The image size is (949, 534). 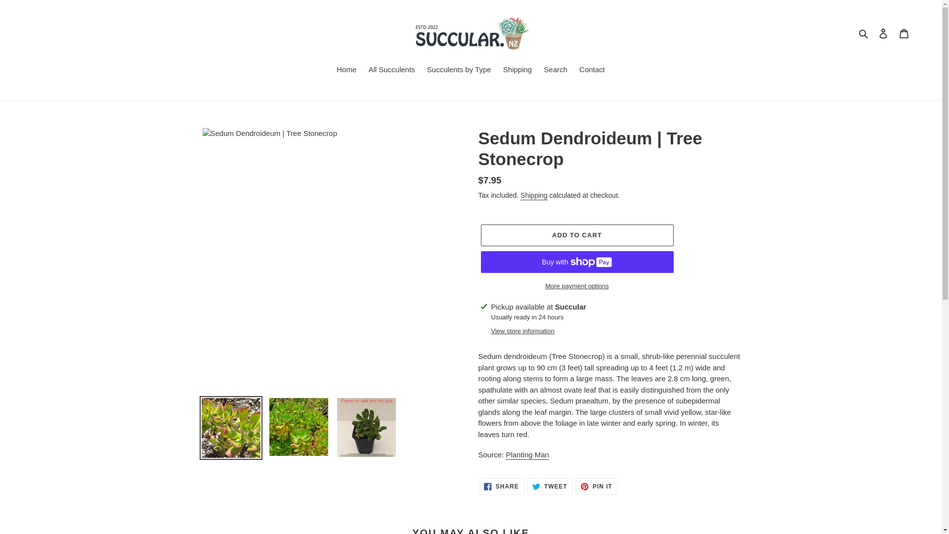 I want to click on Planting Man, so click(x=527, y=455).